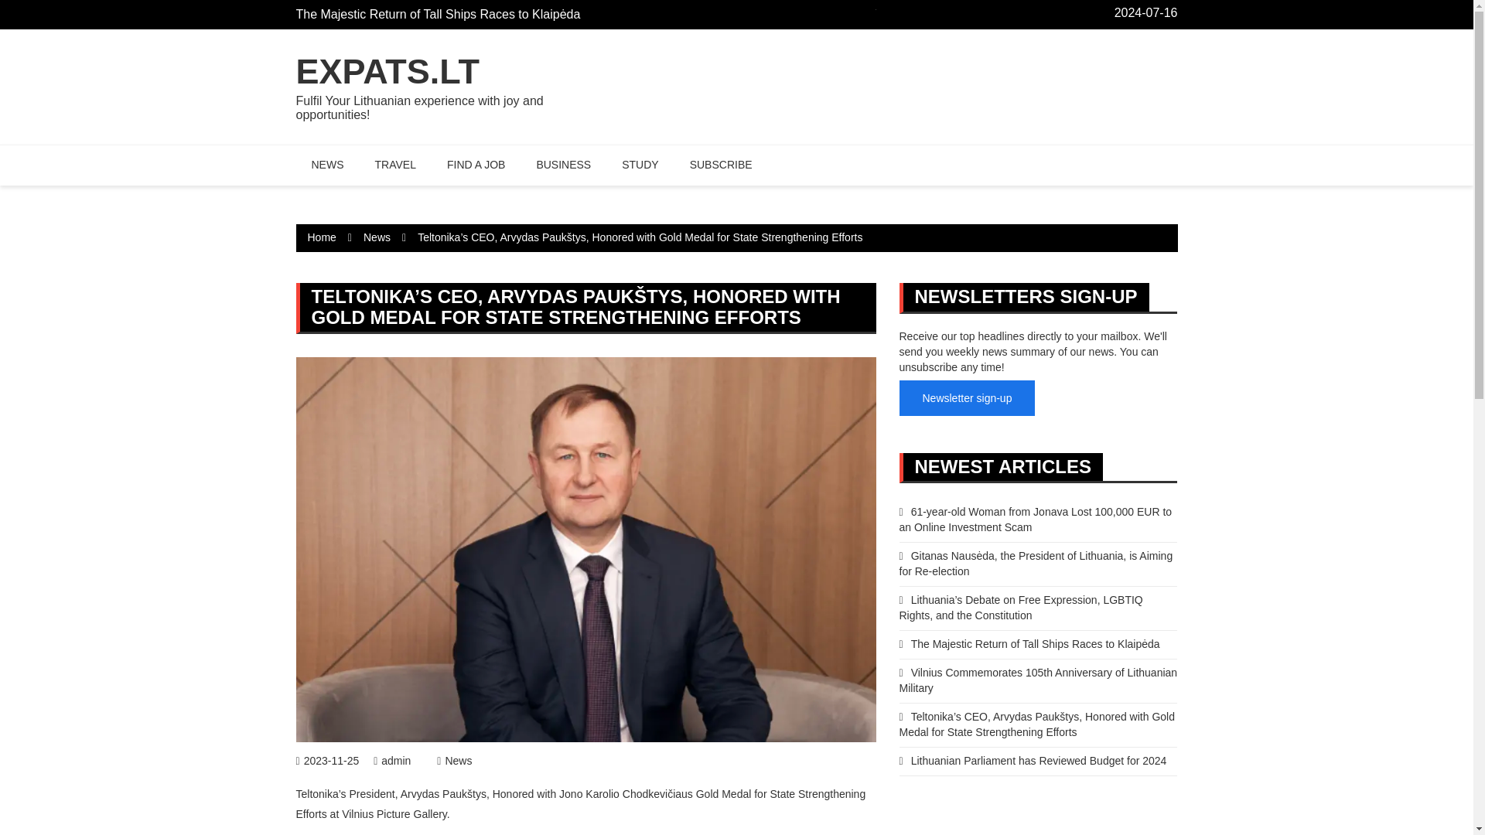 Image resolution: width=1485 pixels, height=835 pixels. What do you see at coordinates (322, 237) in the screenshot?
I see `Home` at bounding box center [322, 237].